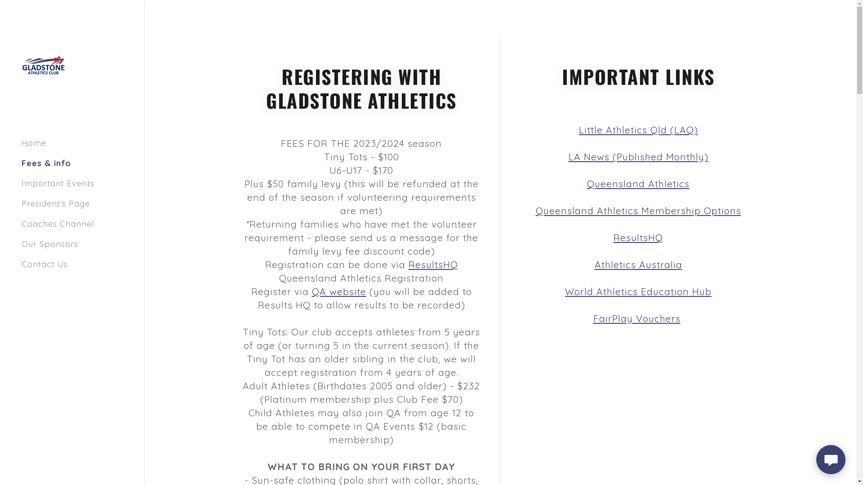 This screenshot has width=863, height=485. I want to click on World Athletics Education Hub, so click(638, 291).